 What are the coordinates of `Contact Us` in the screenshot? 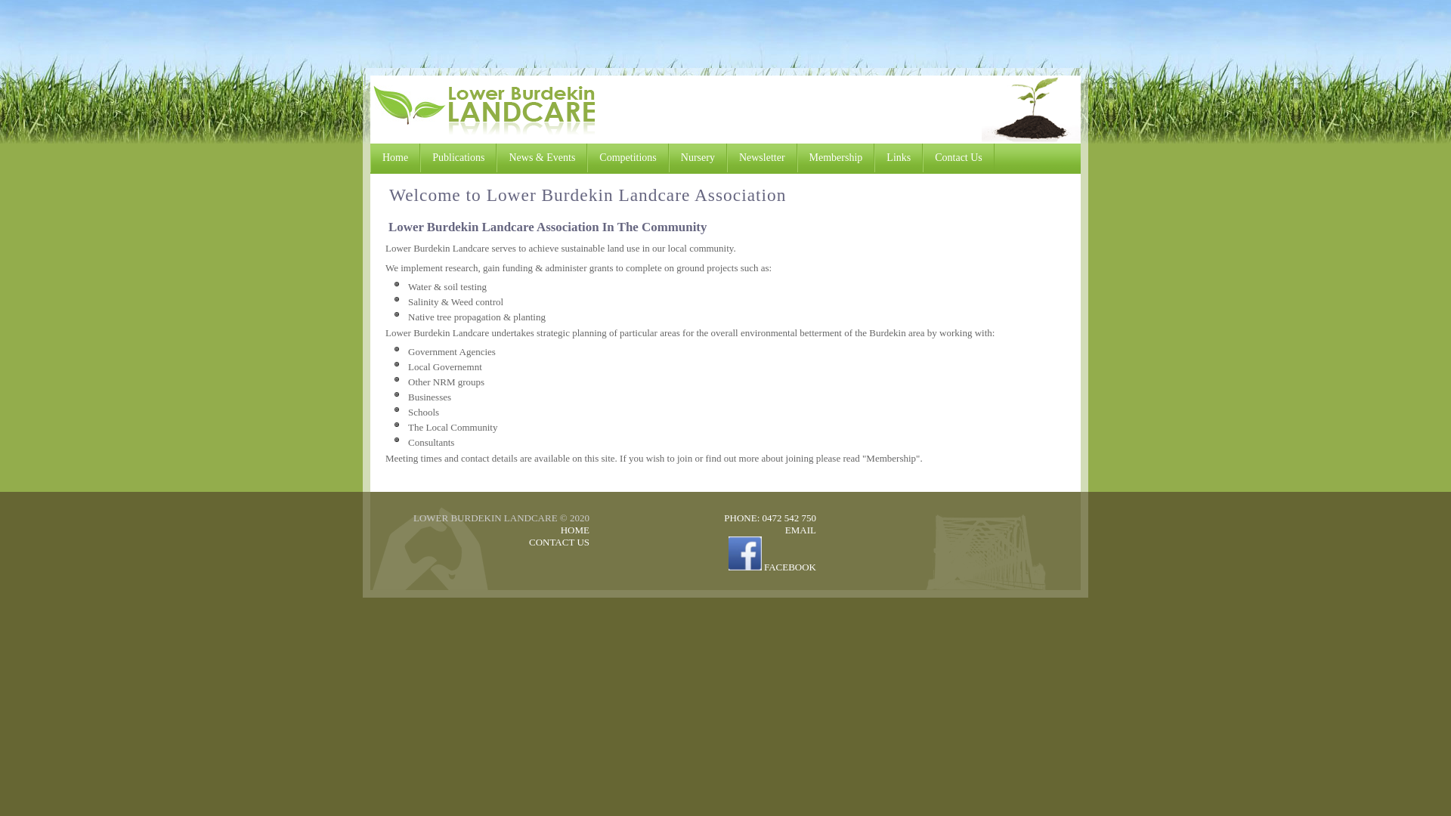 It's located at (958, 158).